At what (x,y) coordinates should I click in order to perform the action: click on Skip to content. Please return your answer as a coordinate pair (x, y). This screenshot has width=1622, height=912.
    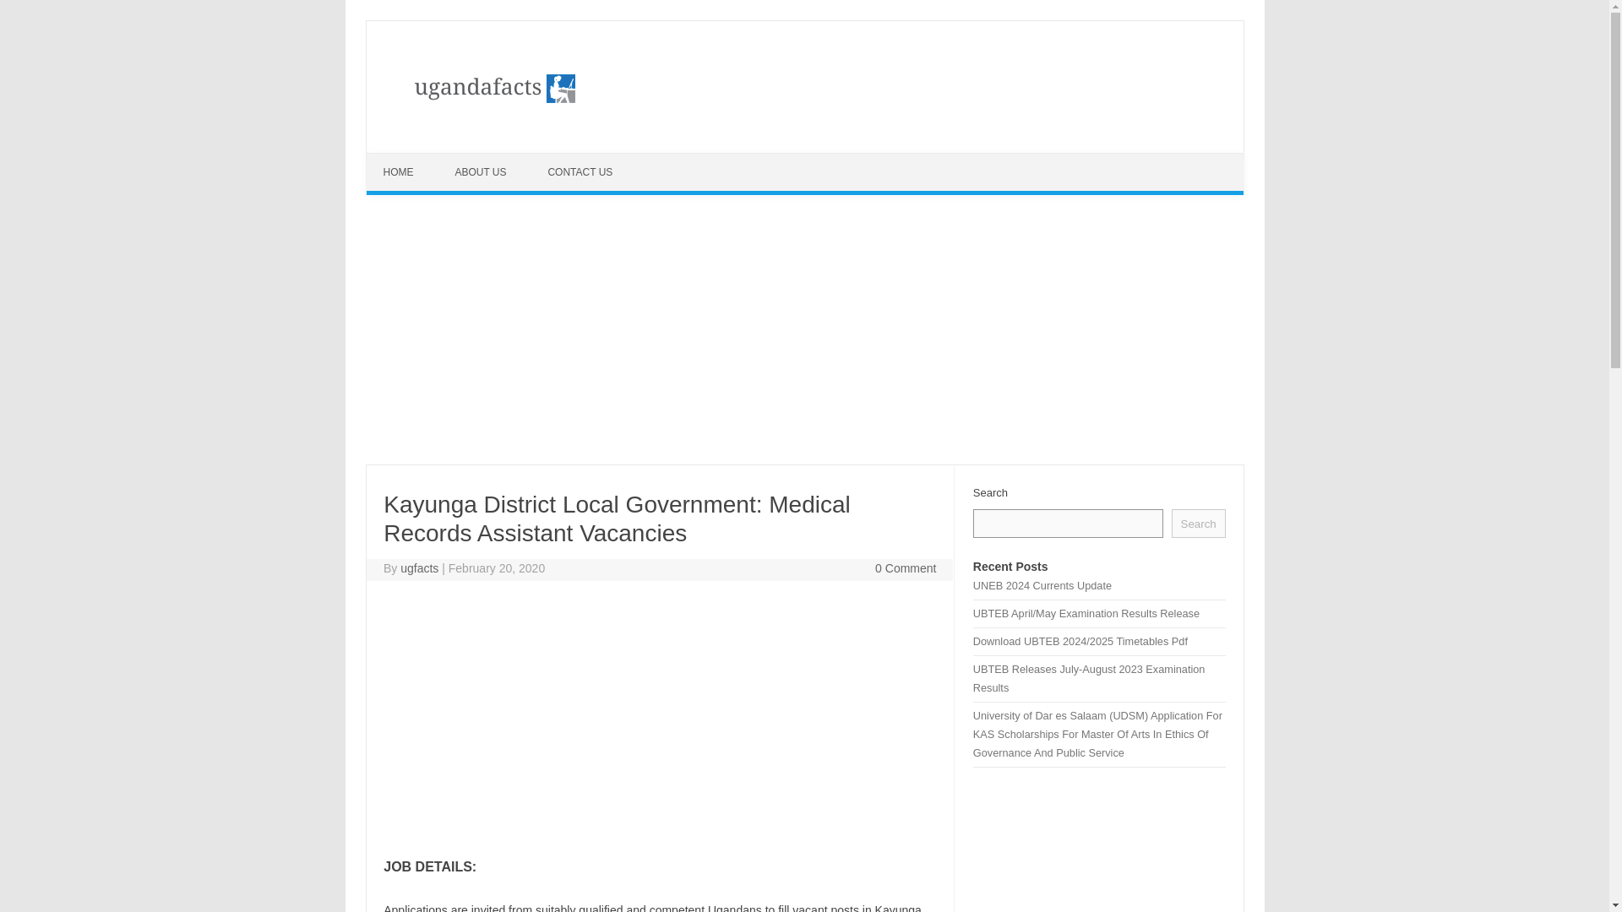
    Looking at the image, I should click on (405, 159).